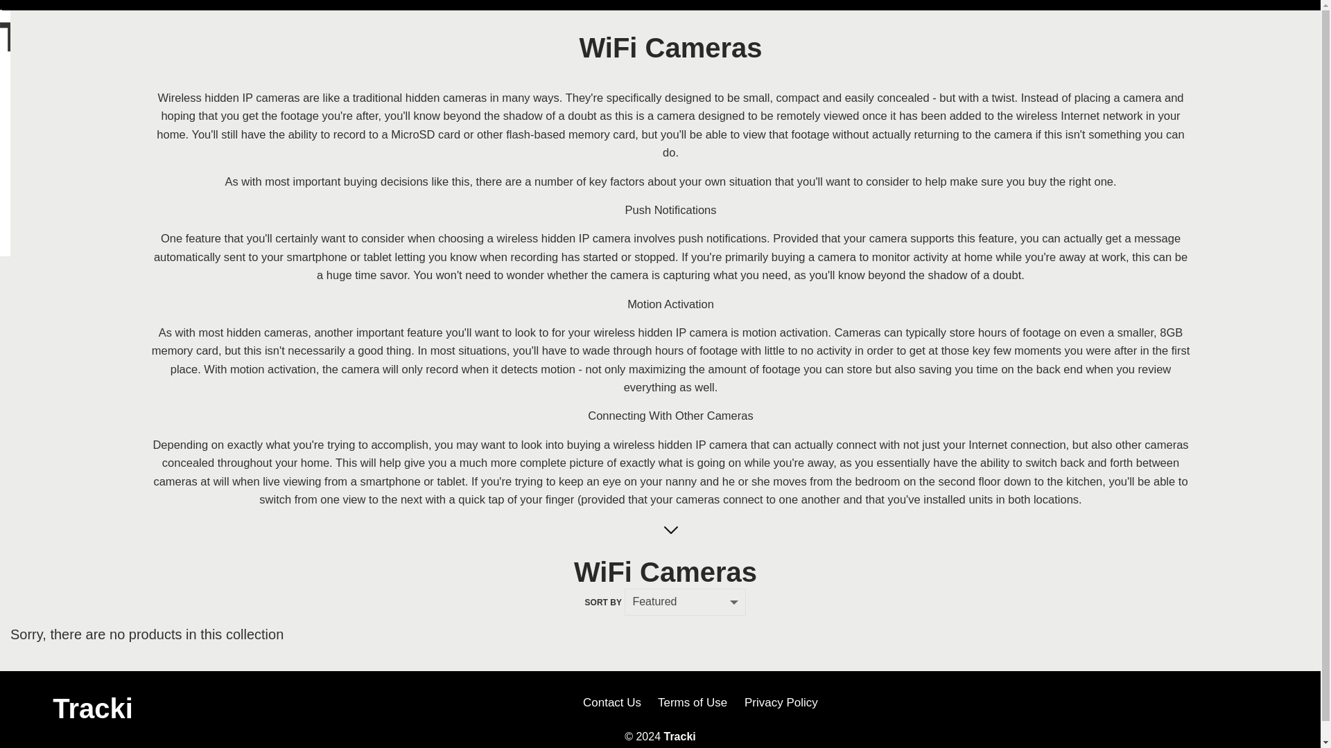 The image size is (1331, 748). I want to click on Support, so click(462, 30).